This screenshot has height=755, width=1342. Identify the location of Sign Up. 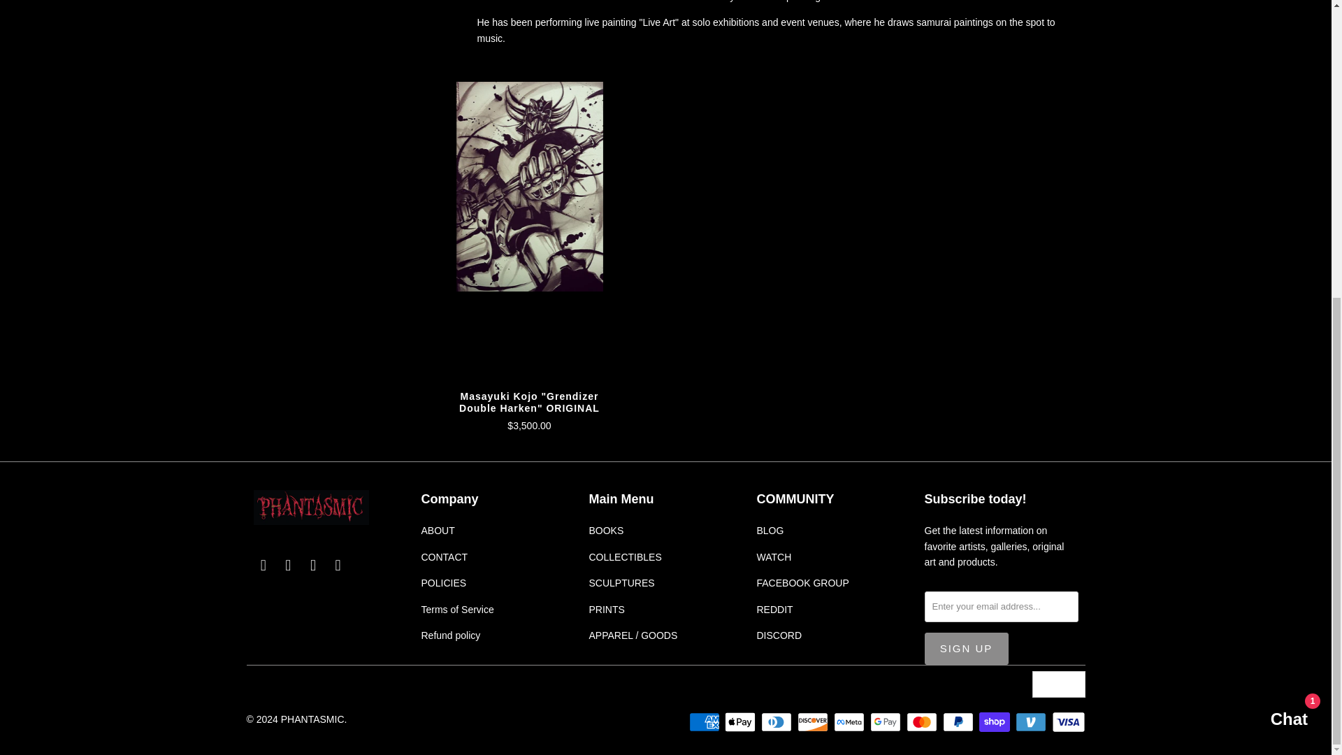
(966, 649).